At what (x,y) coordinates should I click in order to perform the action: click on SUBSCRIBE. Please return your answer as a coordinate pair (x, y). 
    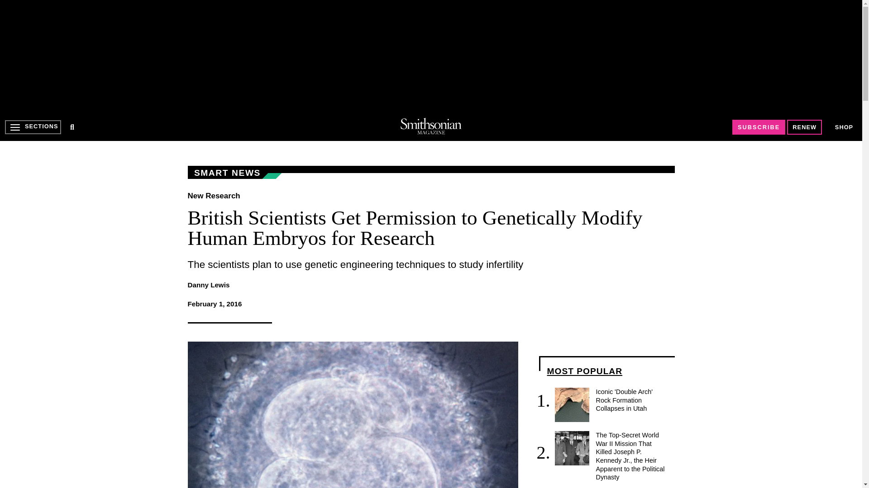
    Looking at the image, I should click on (759, 127).